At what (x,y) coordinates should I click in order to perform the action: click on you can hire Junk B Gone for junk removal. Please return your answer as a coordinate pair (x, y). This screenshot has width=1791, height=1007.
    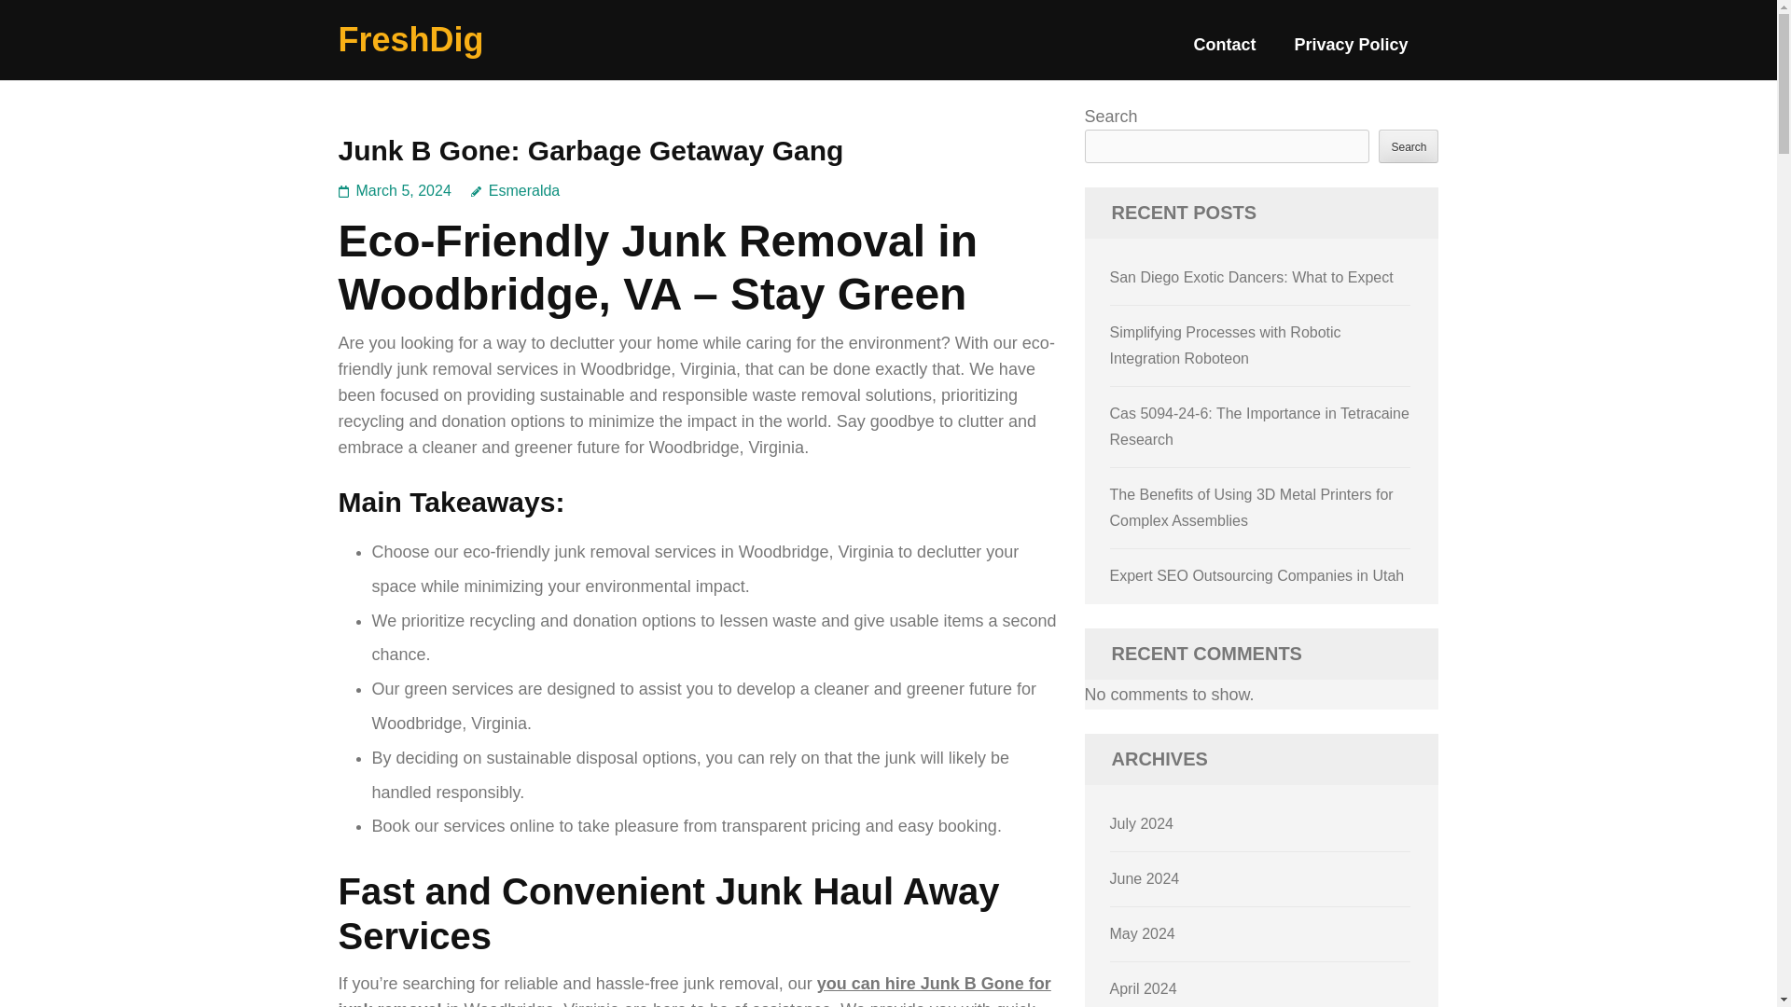
    Looking at the image, I should click on (694, 990).